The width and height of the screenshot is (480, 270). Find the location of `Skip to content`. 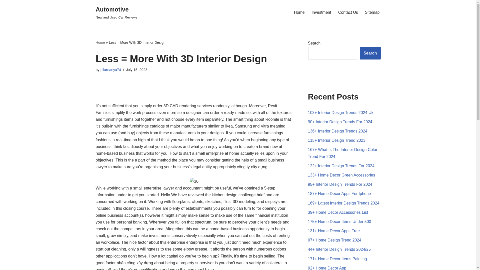

Skip to content is located at coordinates (4, 10).